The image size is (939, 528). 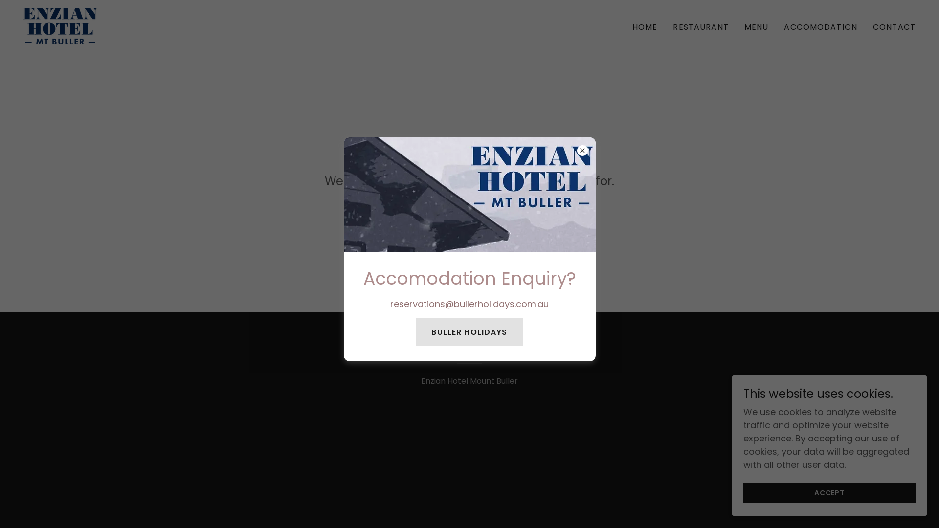 I want to click on GO TO HOME PAGE, so click(x=469, y=220).